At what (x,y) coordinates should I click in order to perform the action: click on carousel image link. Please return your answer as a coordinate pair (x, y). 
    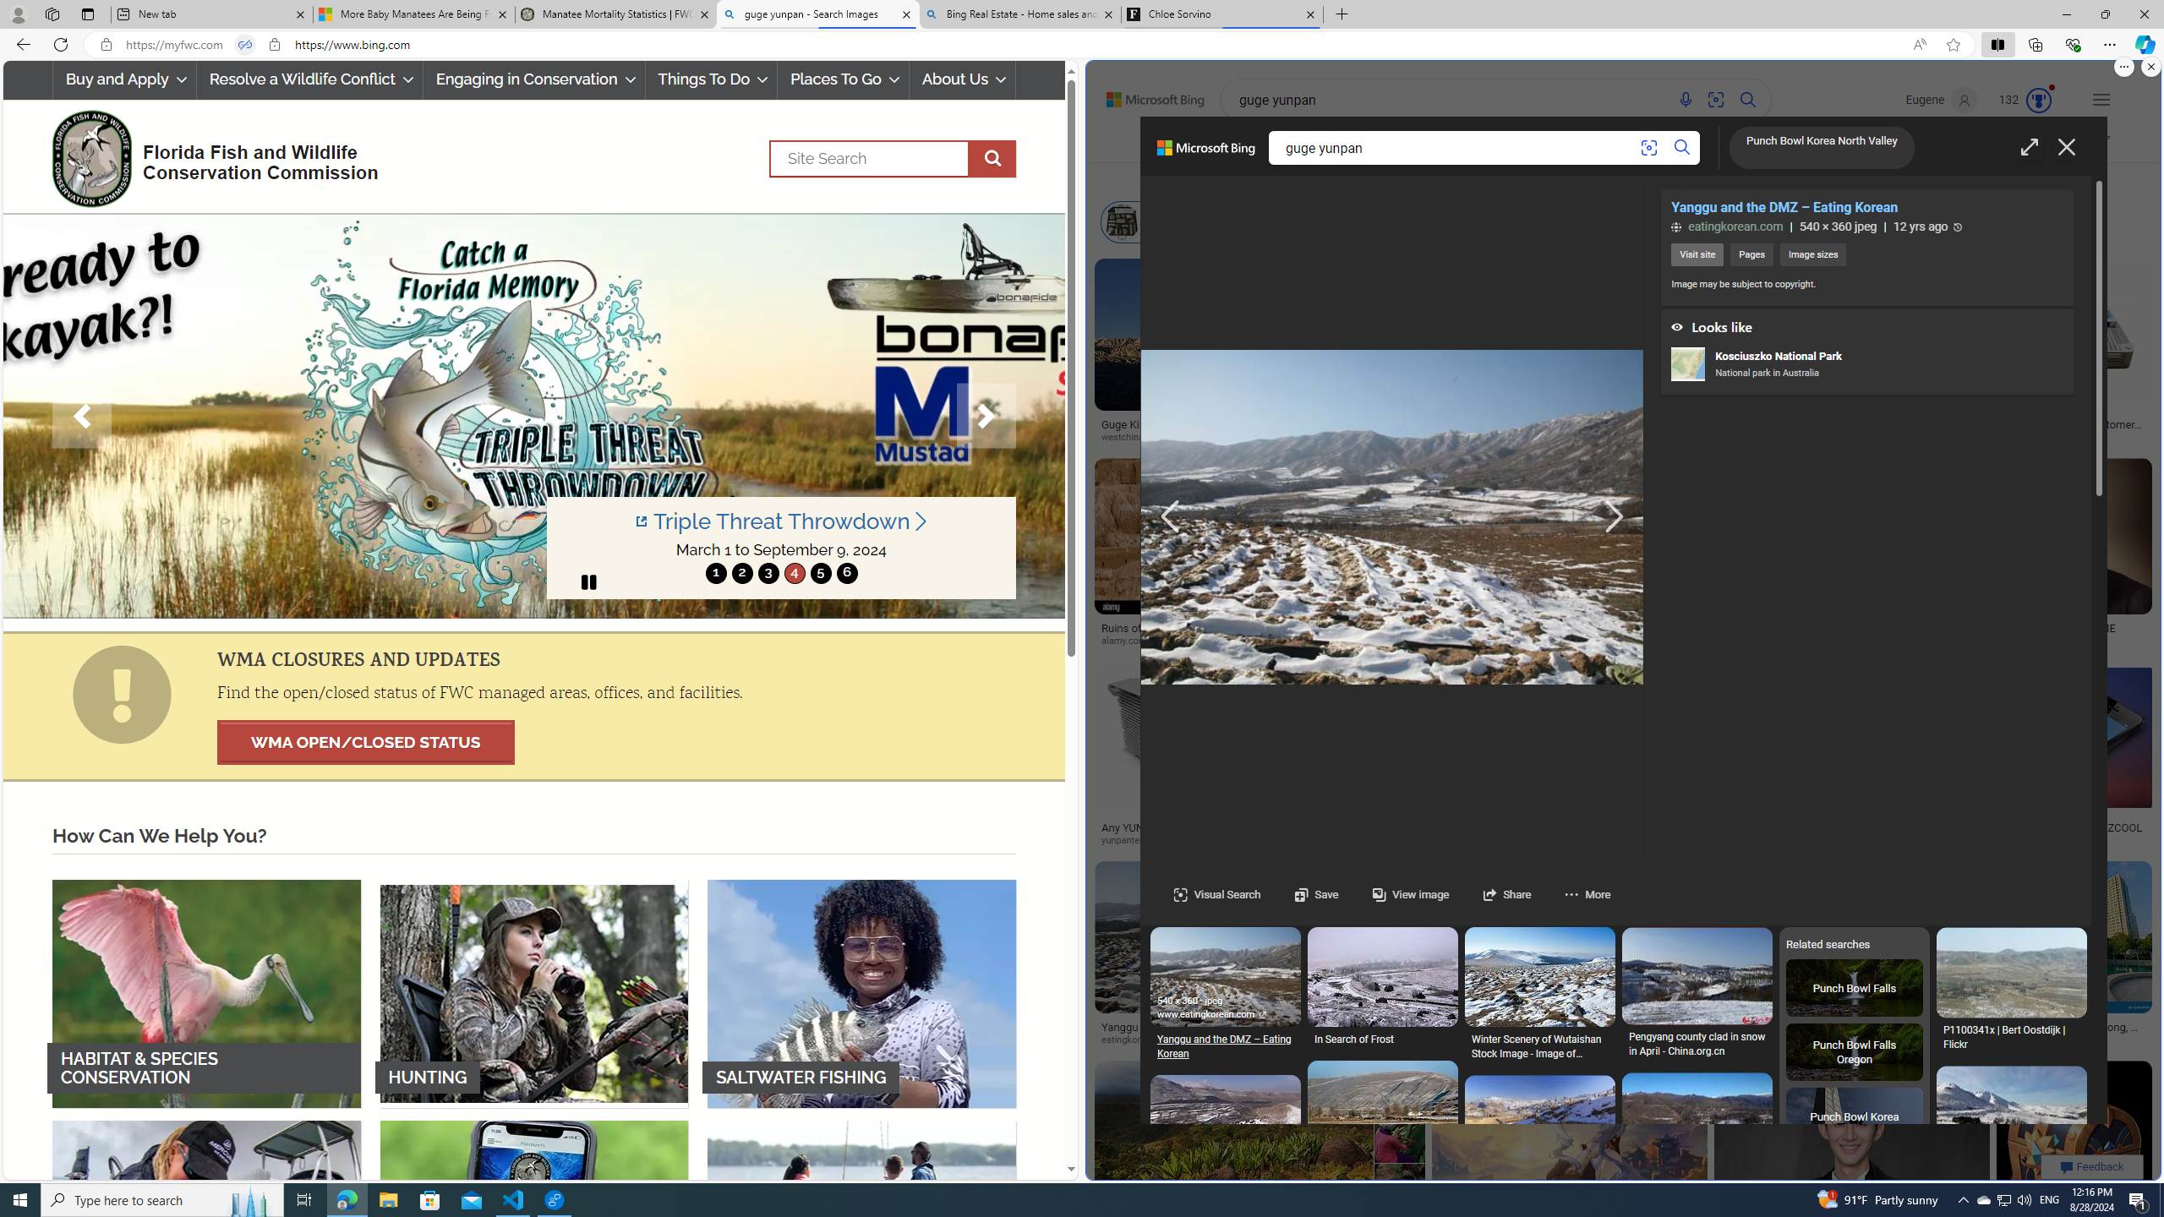
    Looking at the image, I should click on (534, 415).